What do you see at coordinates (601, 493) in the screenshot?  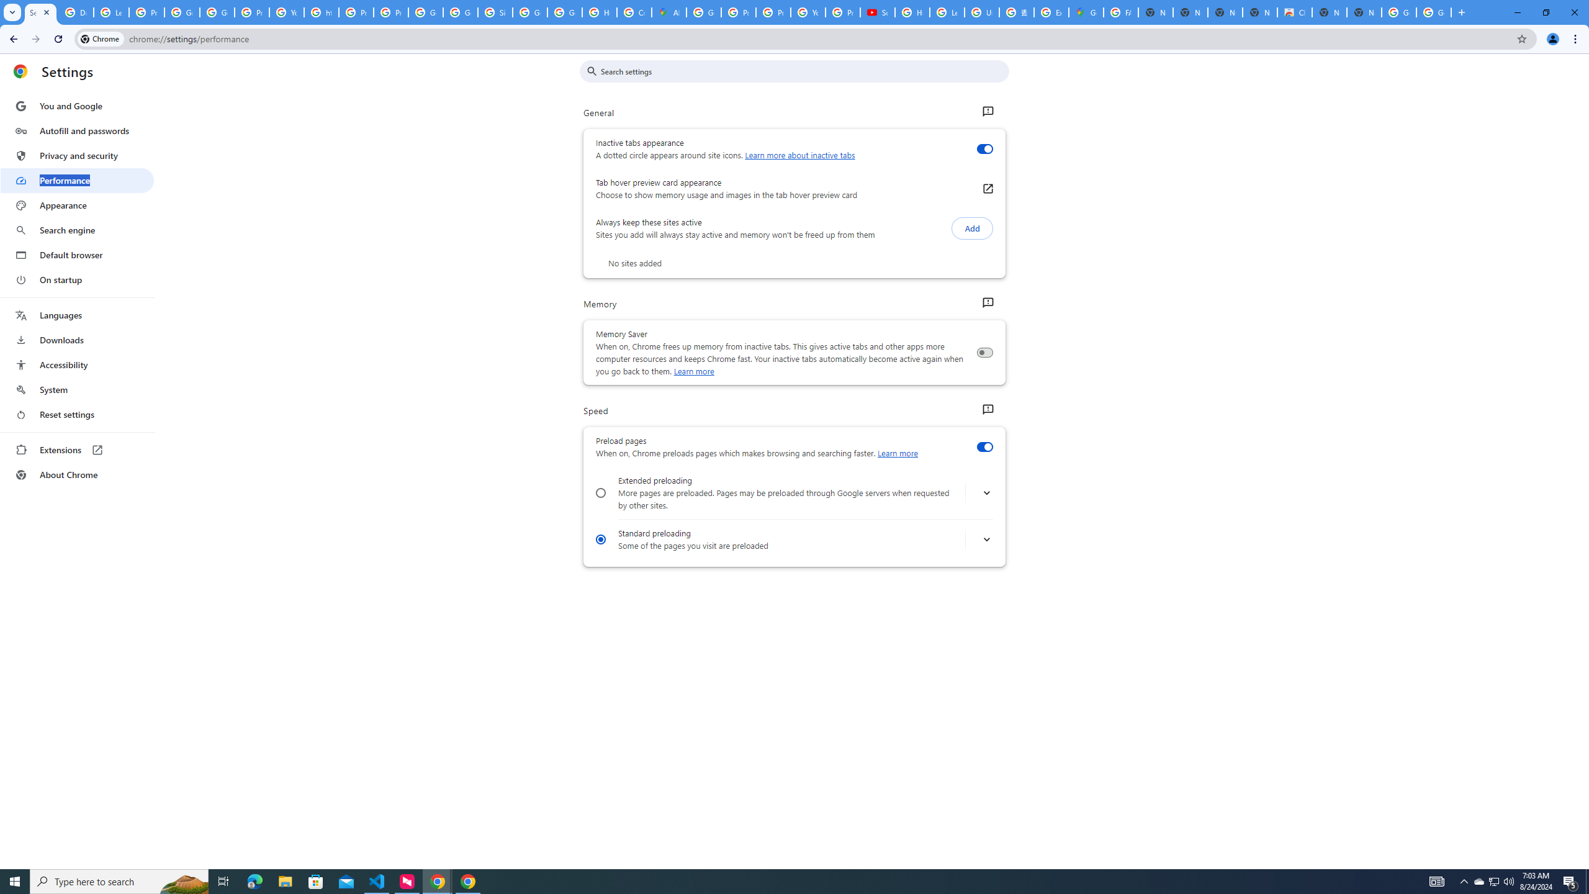 I see `Extended preloading` at bounding box center [601, 493].